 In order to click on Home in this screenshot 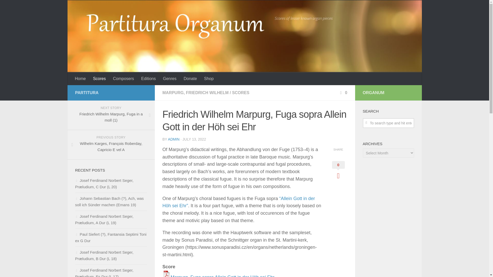, I will do `click(81, 78)`.